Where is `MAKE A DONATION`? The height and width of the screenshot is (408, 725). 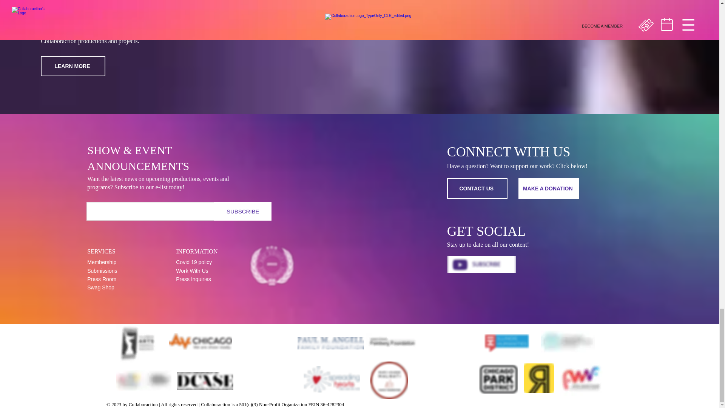 MAKE A DONATION is located at coordinates (548, 188).